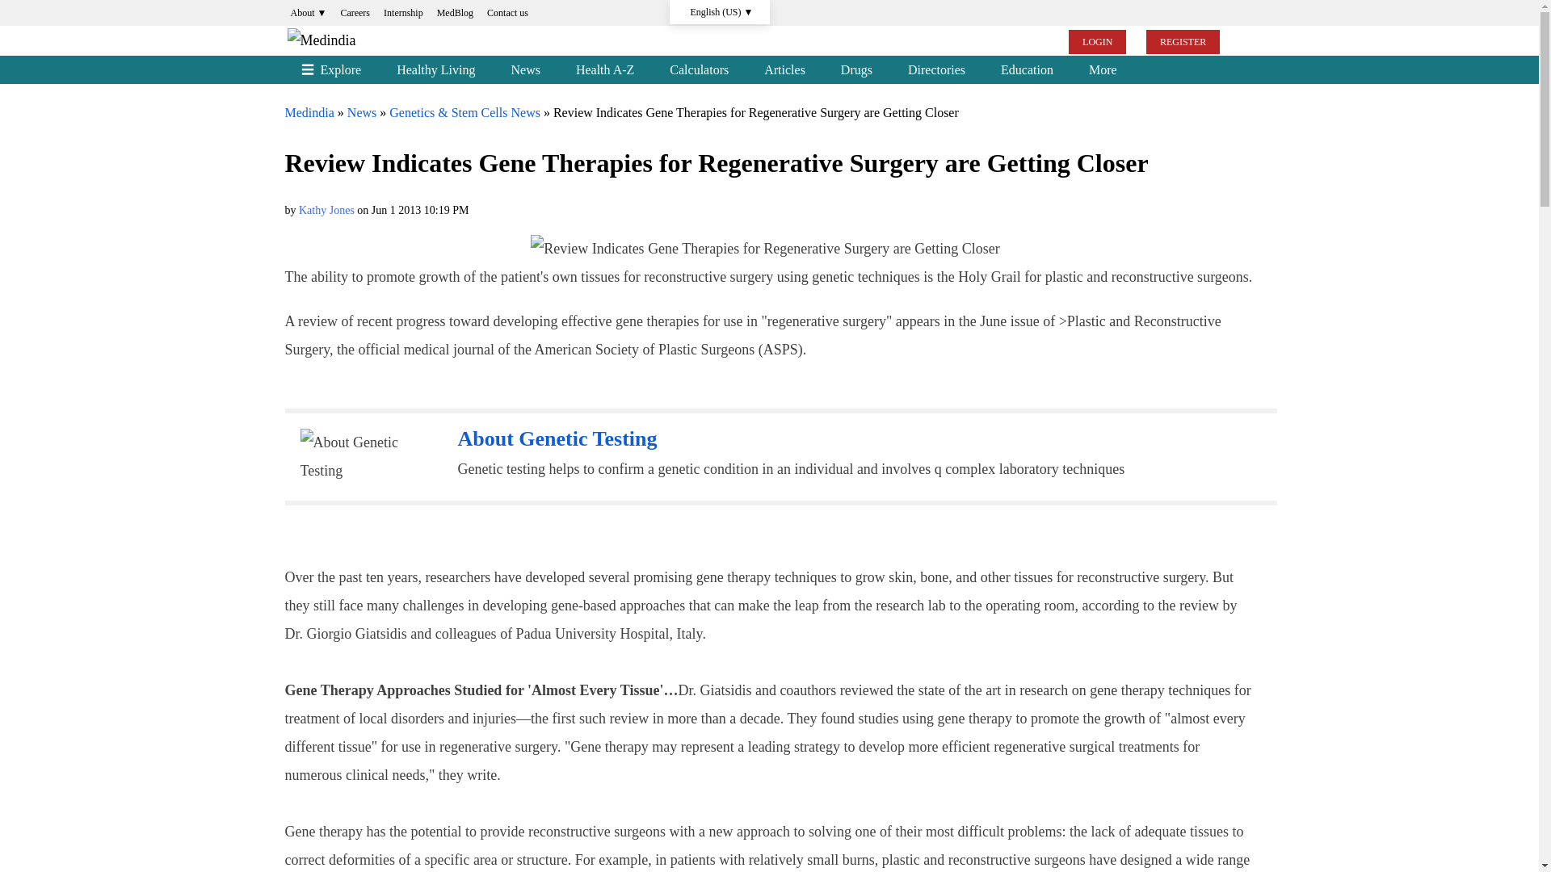 This screenshot has width=1551, height=872. Describe the element at coordinates (435, 69) in the screenshot. I see `Healthy Living` at that location.